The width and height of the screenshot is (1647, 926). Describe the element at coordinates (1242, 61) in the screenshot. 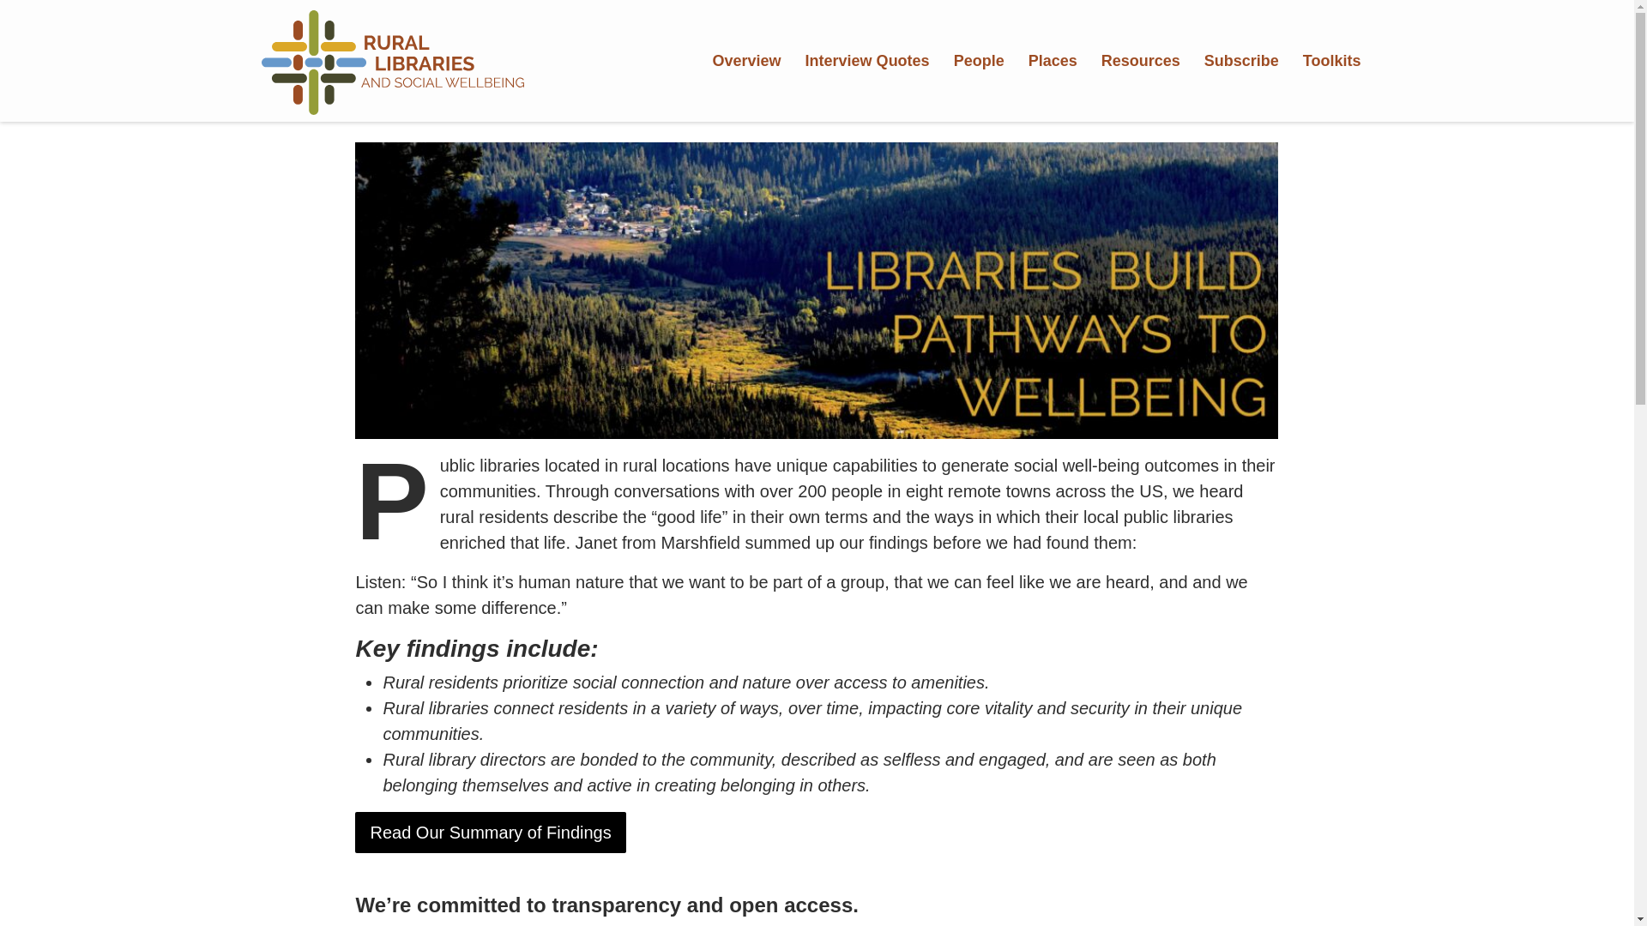

I see `Subscribe` at that location.